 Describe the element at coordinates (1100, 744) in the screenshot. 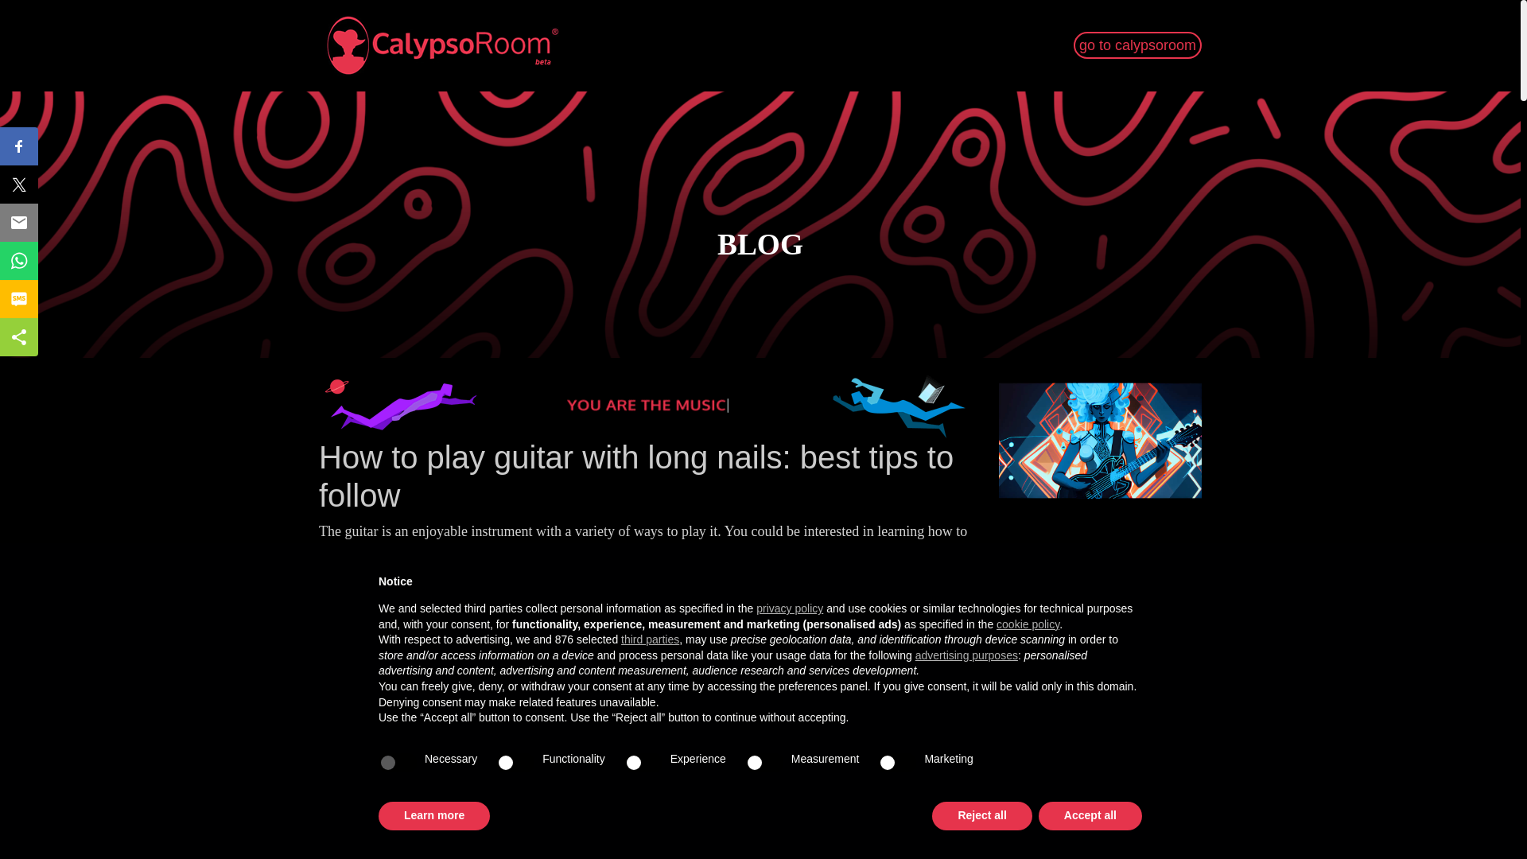

I see `Subscribe` at that location.